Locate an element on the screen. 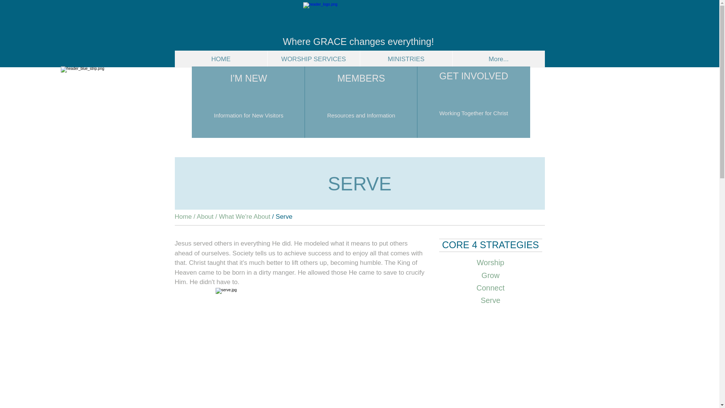 The image size is (725, 408). HOME is located at coordinates (221, 59).